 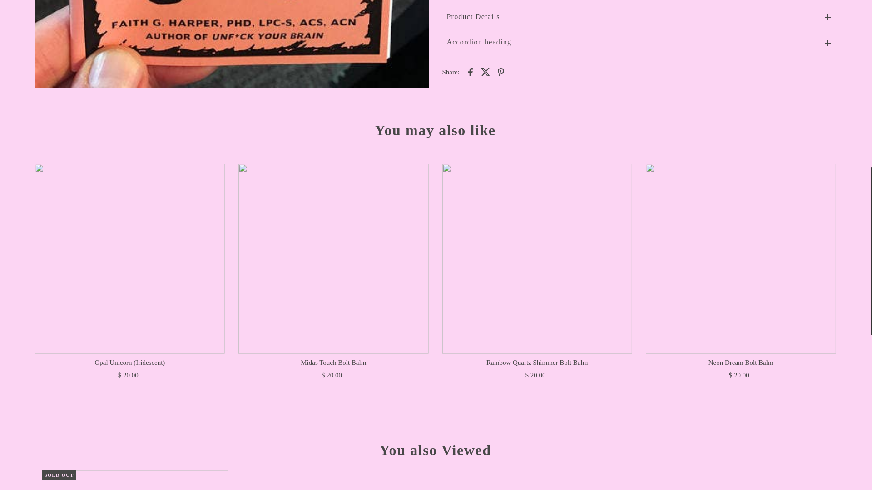 I want to click on Share on Facebook, so click(x=471, y=71).